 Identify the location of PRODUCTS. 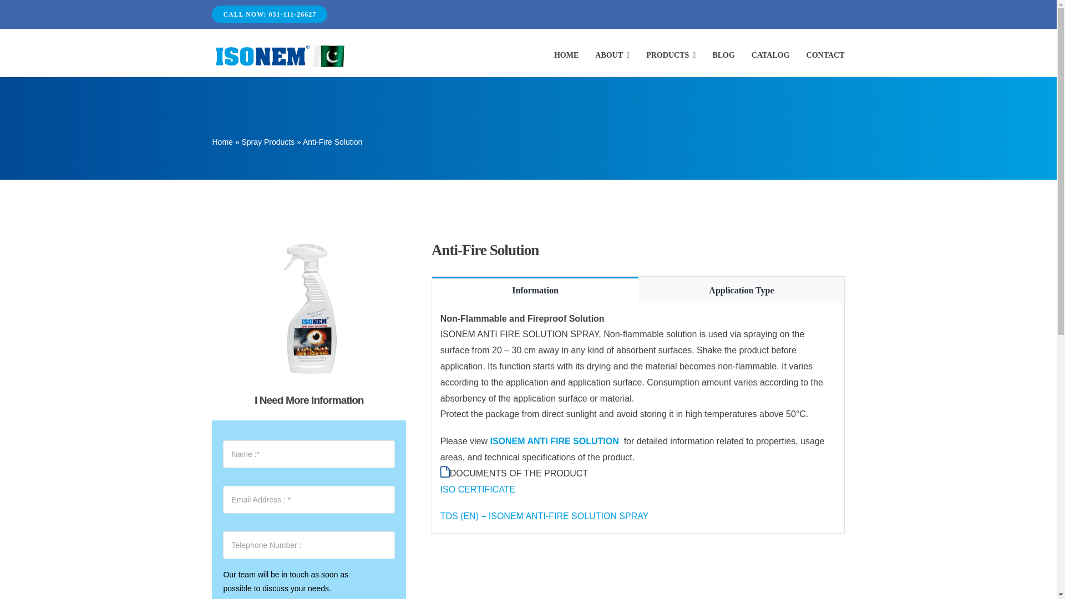
(671, 55).